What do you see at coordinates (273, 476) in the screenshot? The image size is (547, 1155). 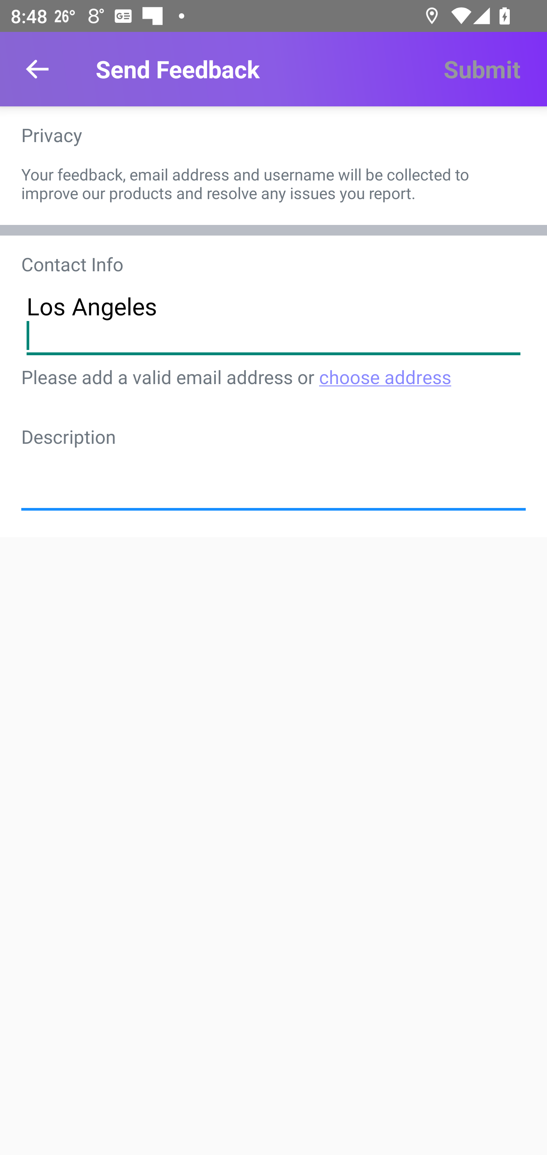 I see `feedback` at bounding box center [273, 476].